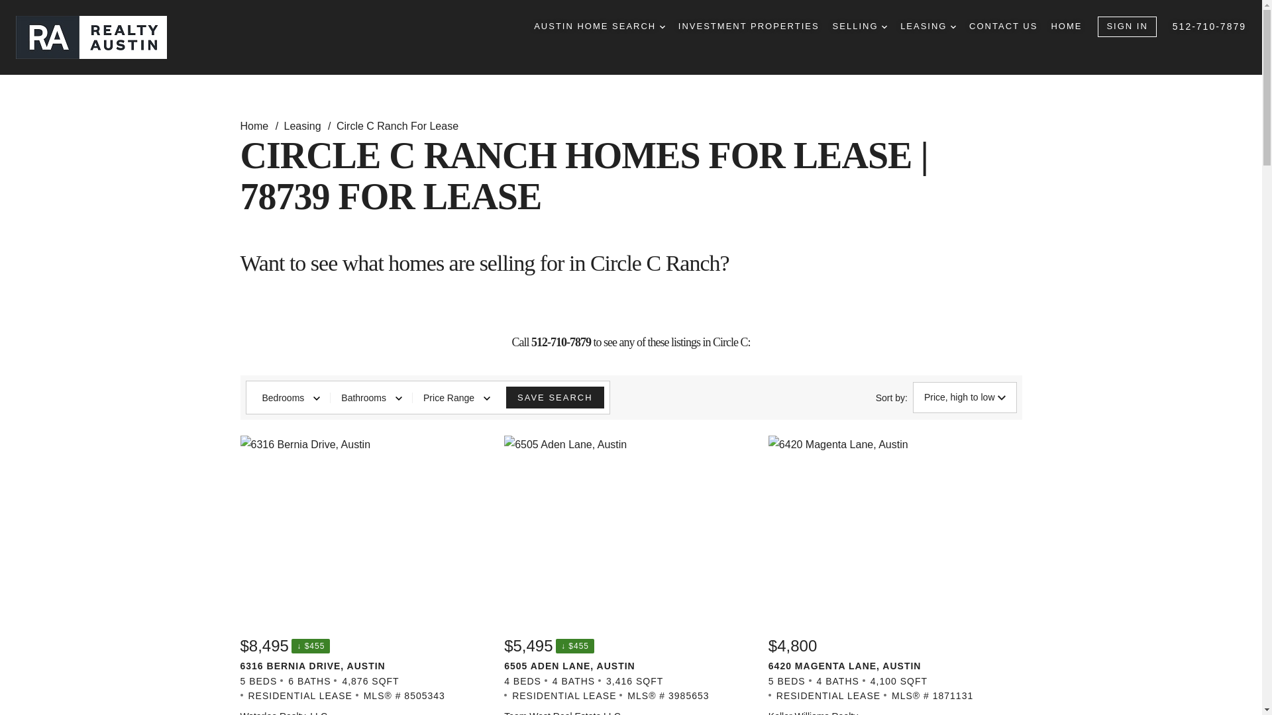 The width and height of the screenshot is (1272, 715). What do you see at coordinates (1126, 26) in the screenshot?
I see `SIGN IN` at bounding box center [1126, 26].